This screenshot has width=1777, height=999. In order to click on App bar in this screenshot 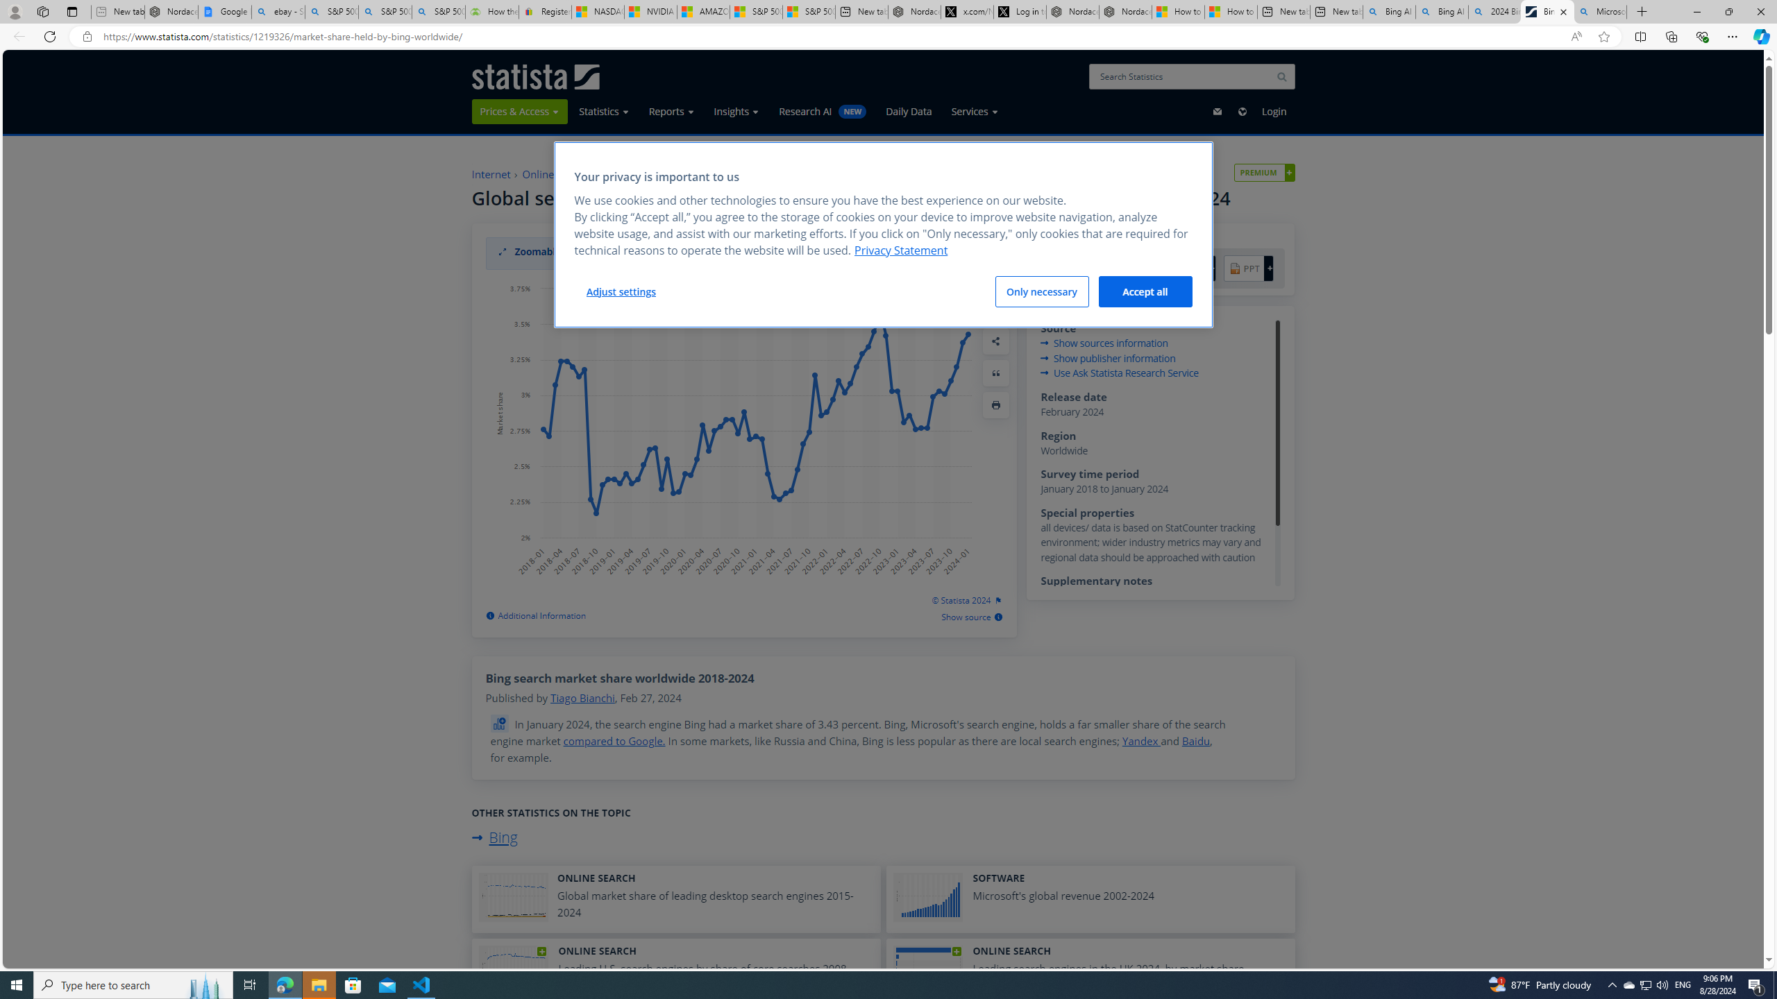, I will do `click(888, 37)`.